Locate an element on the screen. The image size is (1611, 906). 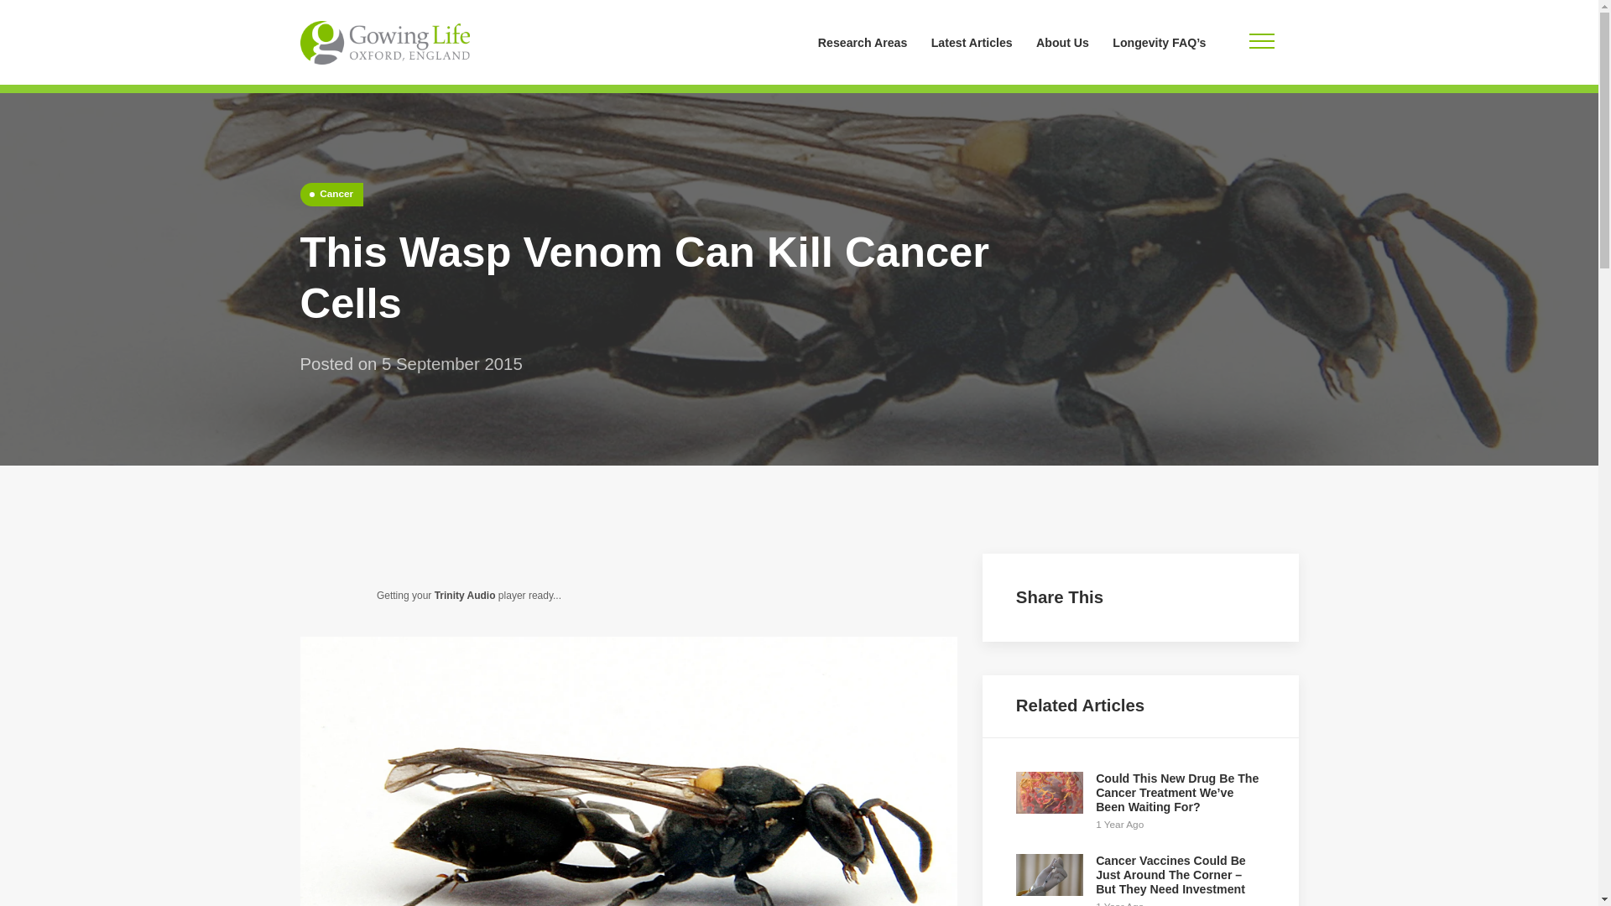
About Us is located at coordinates (1062, 42).